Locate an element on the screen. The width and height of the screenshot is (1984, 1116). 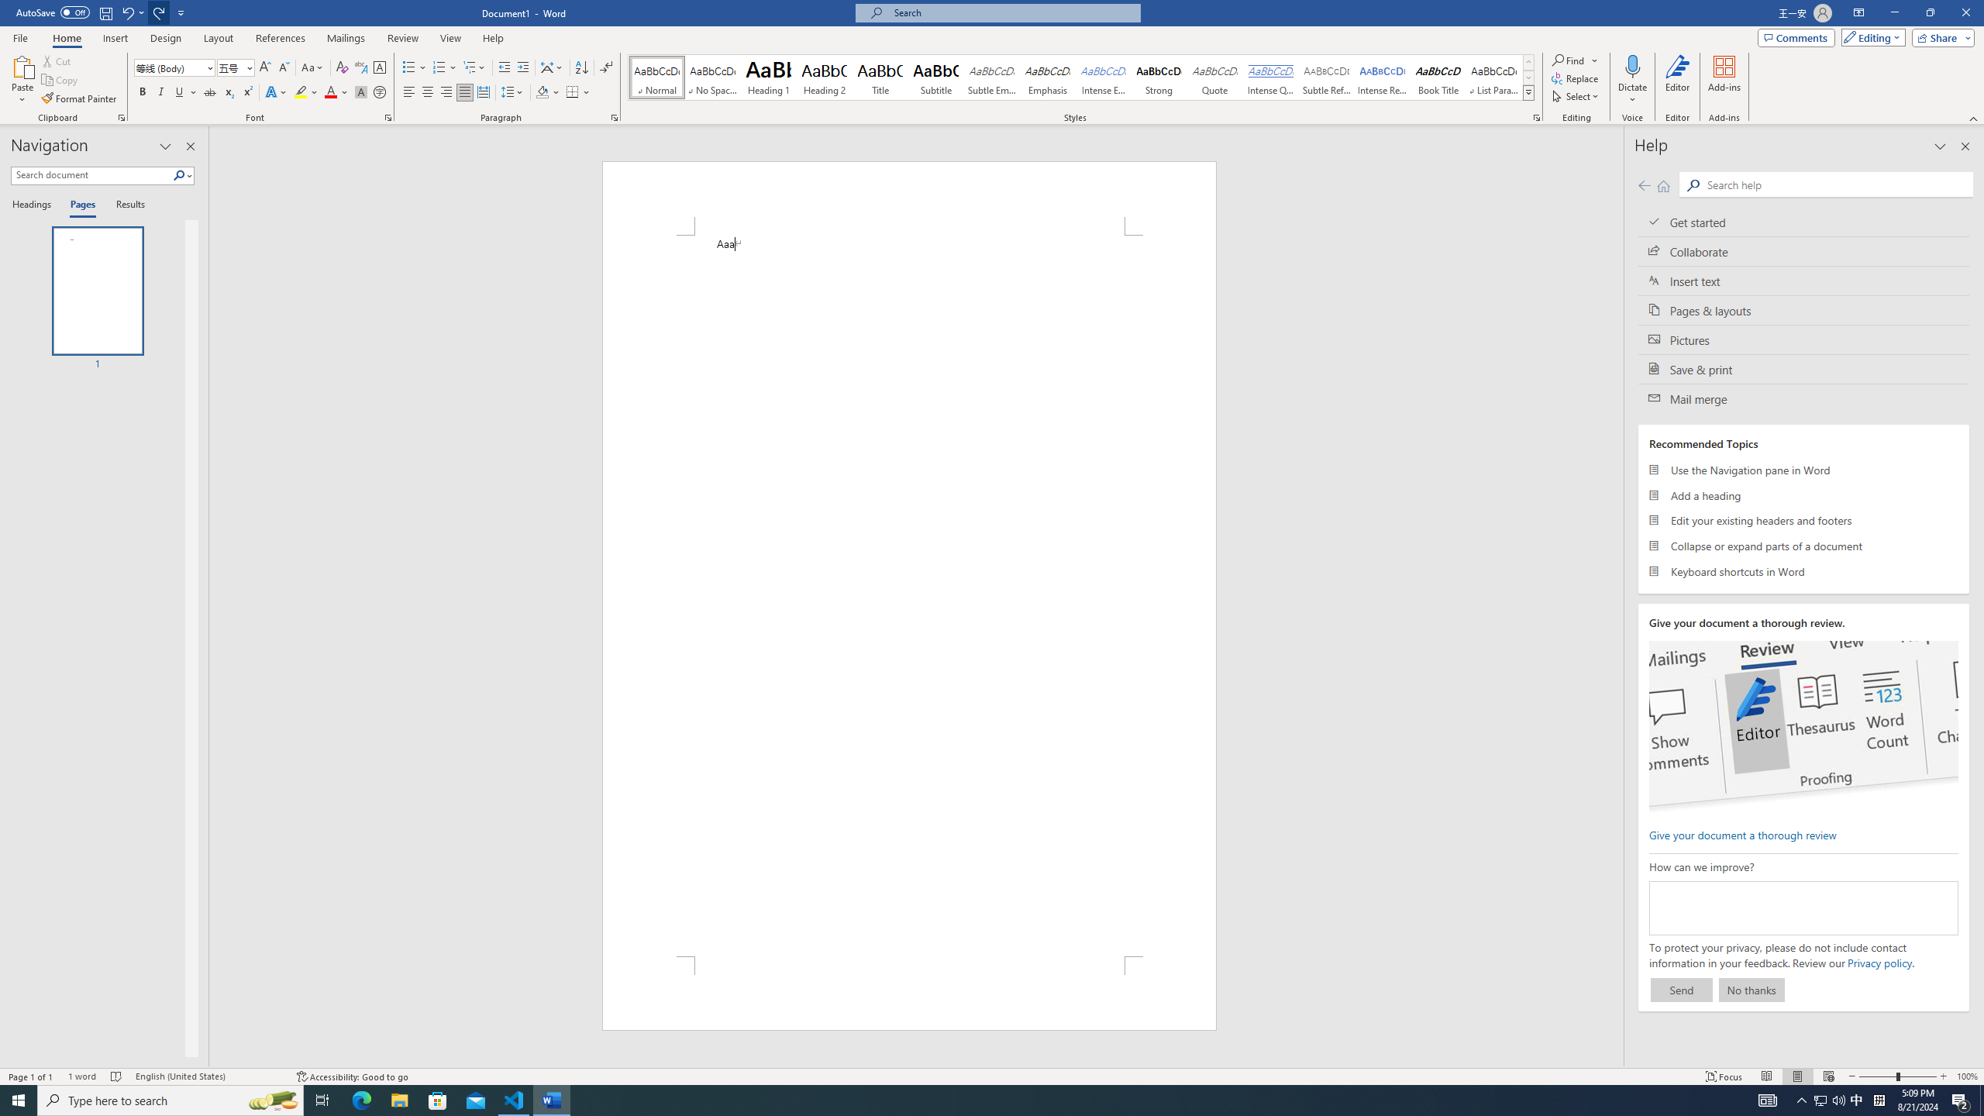
Paragraph... is located at coordinates (615, 118).